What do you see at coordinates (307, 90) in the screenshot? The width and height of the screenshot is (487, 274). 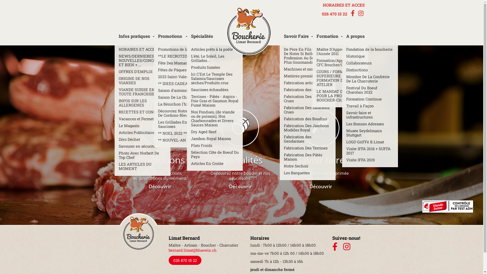 I see `Fabrication des cervelas` at bounding box center [307, 90].